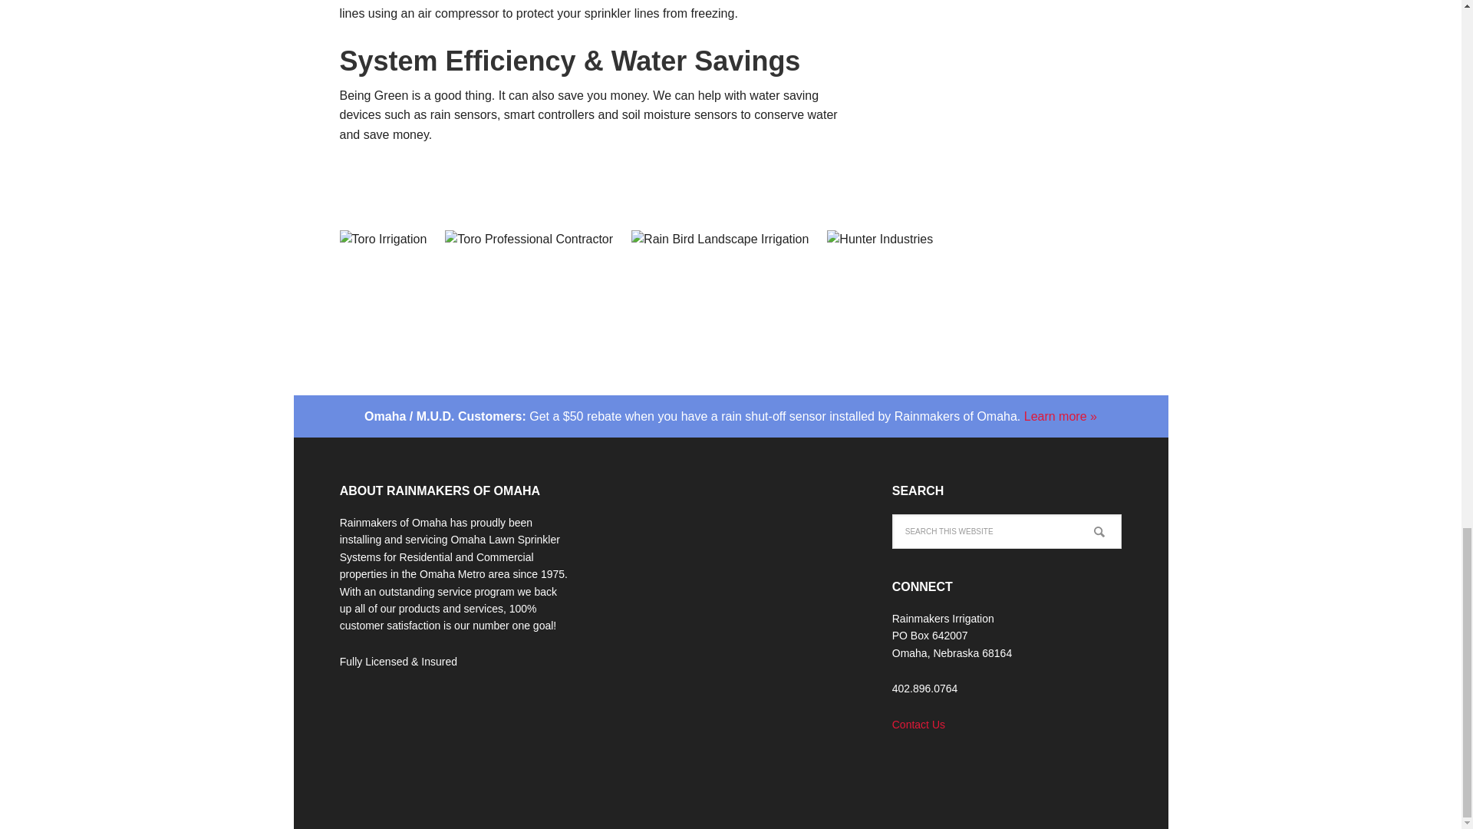  I want to click on Facebook, so click(915, 766).